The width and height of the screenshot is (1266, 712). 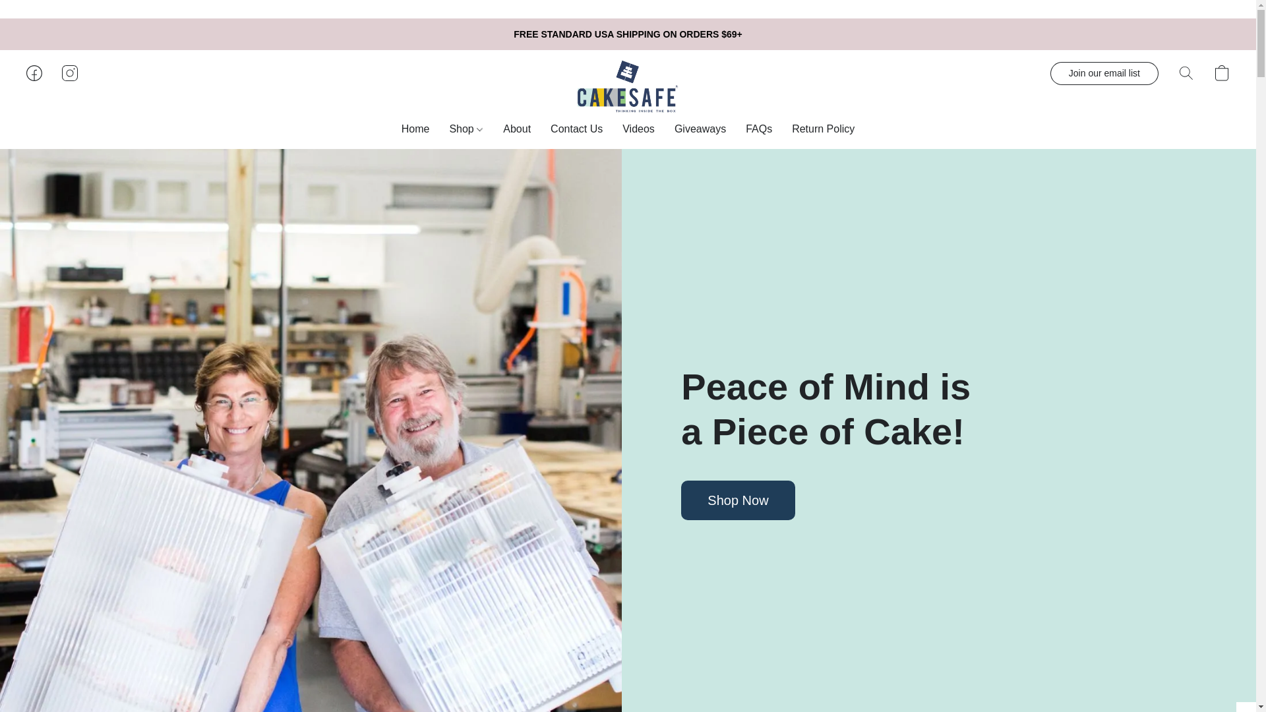 What do you see at coordinates (1221, 73) in the screenshot?
I see `Go to your shopping cart` at bounding box center [1221, 73].